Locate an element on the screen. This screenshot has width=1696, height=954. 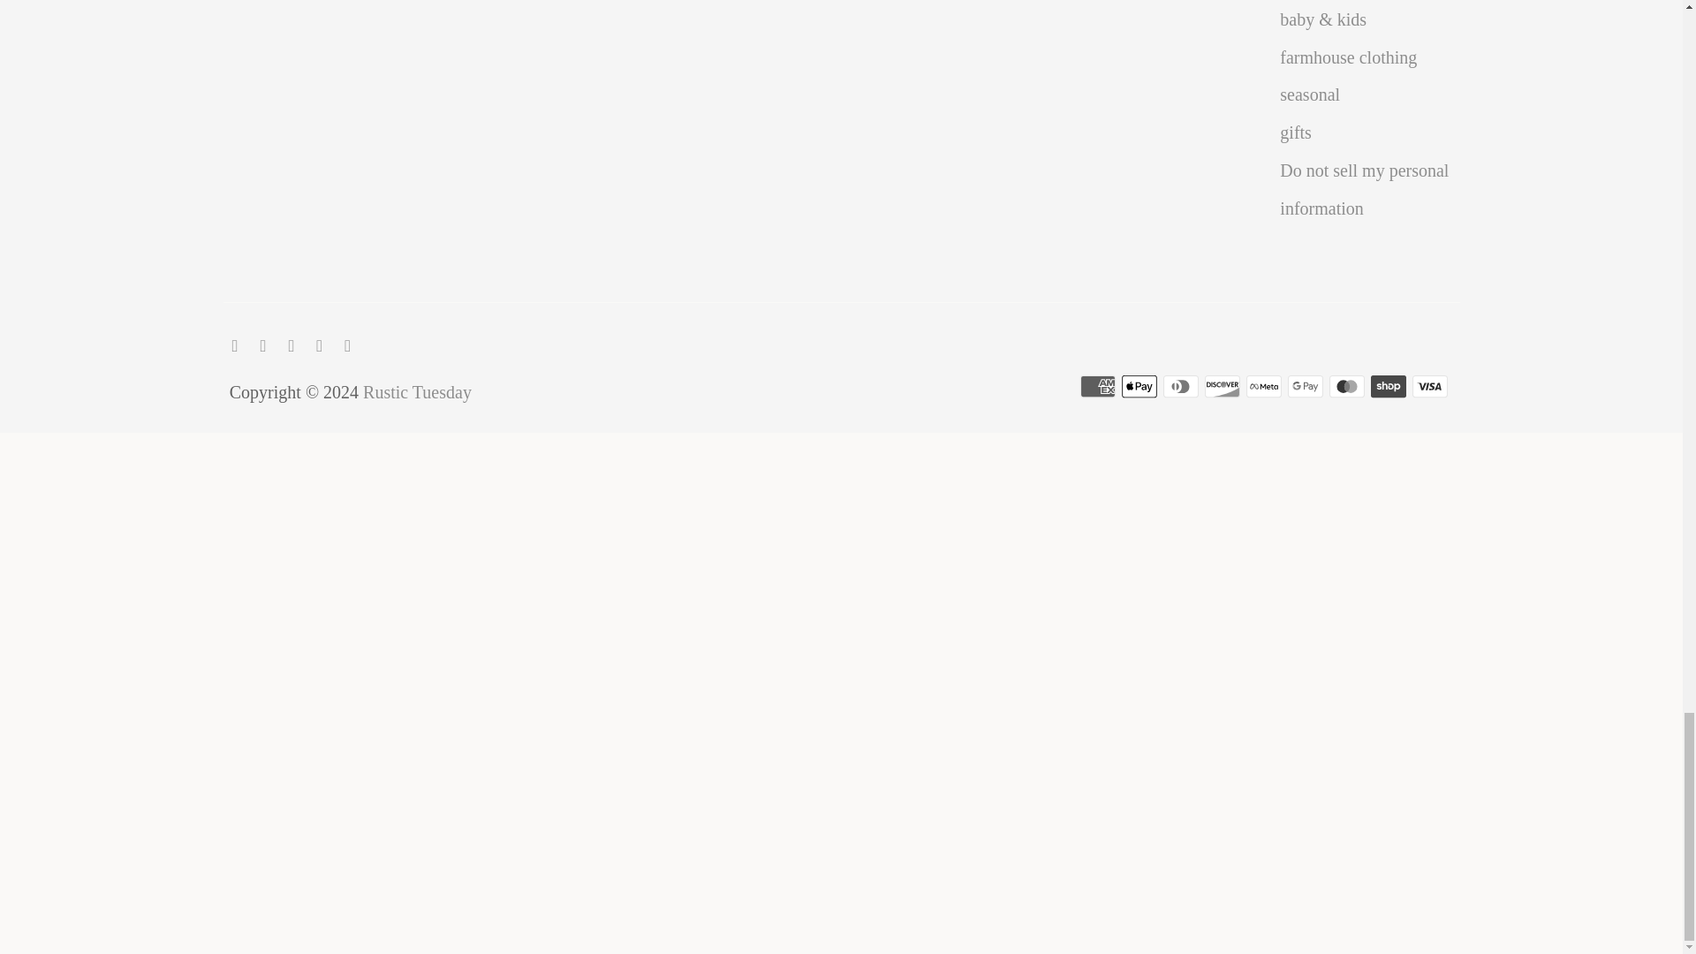
American Express is located at coordinates (1098, 387).